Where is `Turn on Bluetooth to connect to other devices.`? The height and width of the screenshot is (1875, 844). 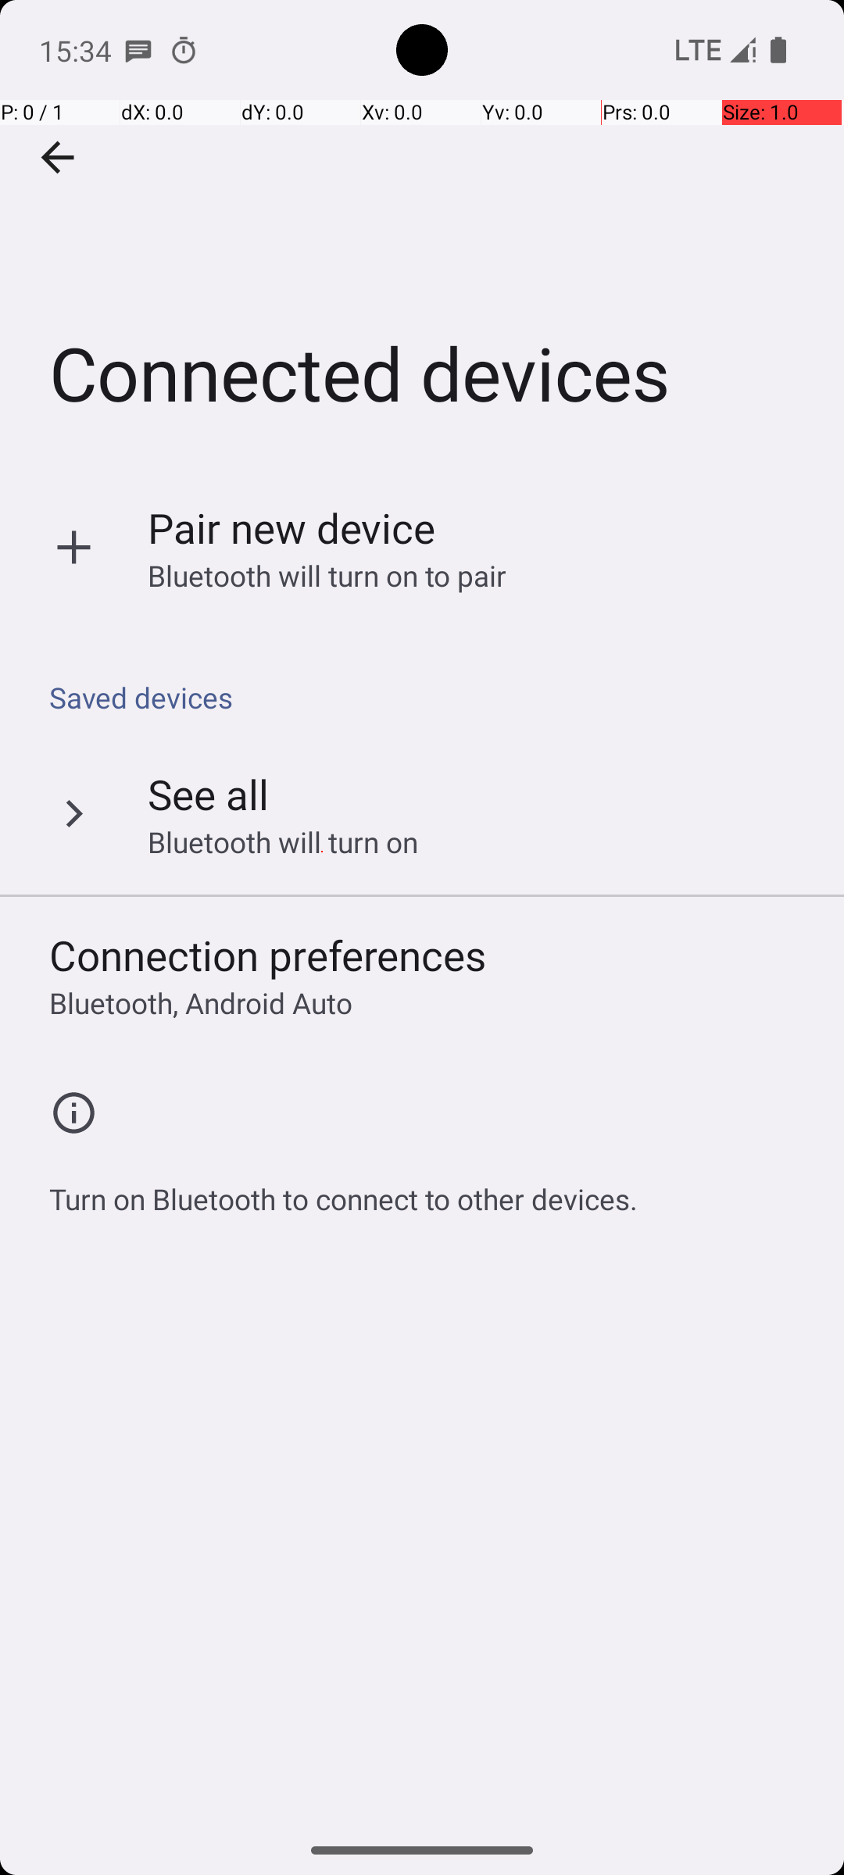
Turn on Bluetooth to connect to other devices. is located at coordinates (344, 1191).